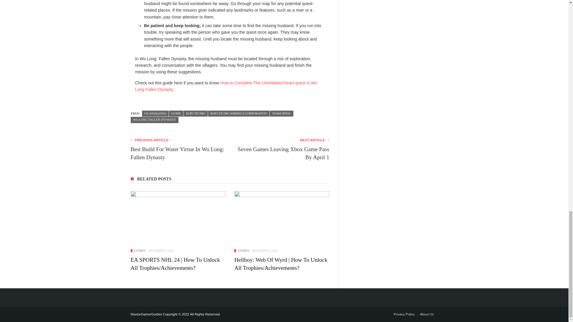 Image resolution: width=573 pixels, height=322 pixels. Describe the element at coordinates (178, 153) in the screenshot. I see `Best Build For Water Virtue In Wo Long: Fallen Dynasty` at that location.